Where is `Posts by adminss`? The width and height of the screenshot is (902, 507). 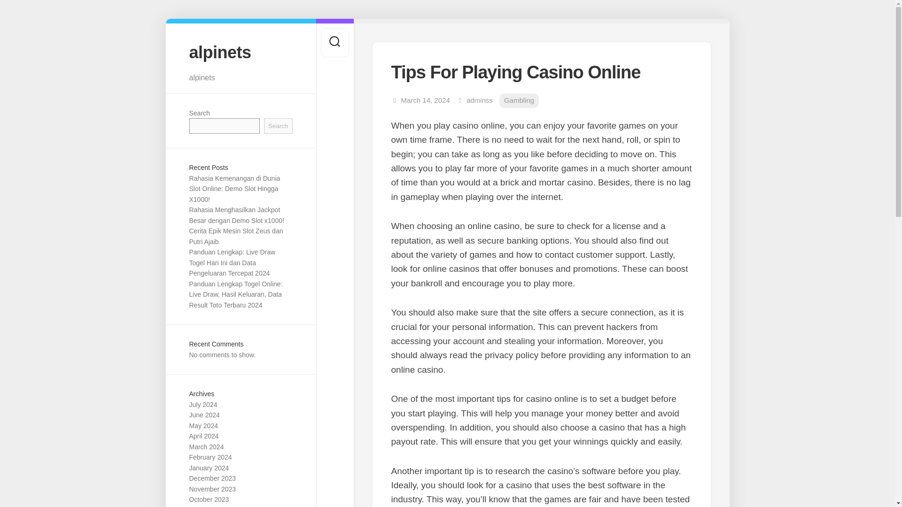 Posts by adminss is located at coordinates (479, 100).